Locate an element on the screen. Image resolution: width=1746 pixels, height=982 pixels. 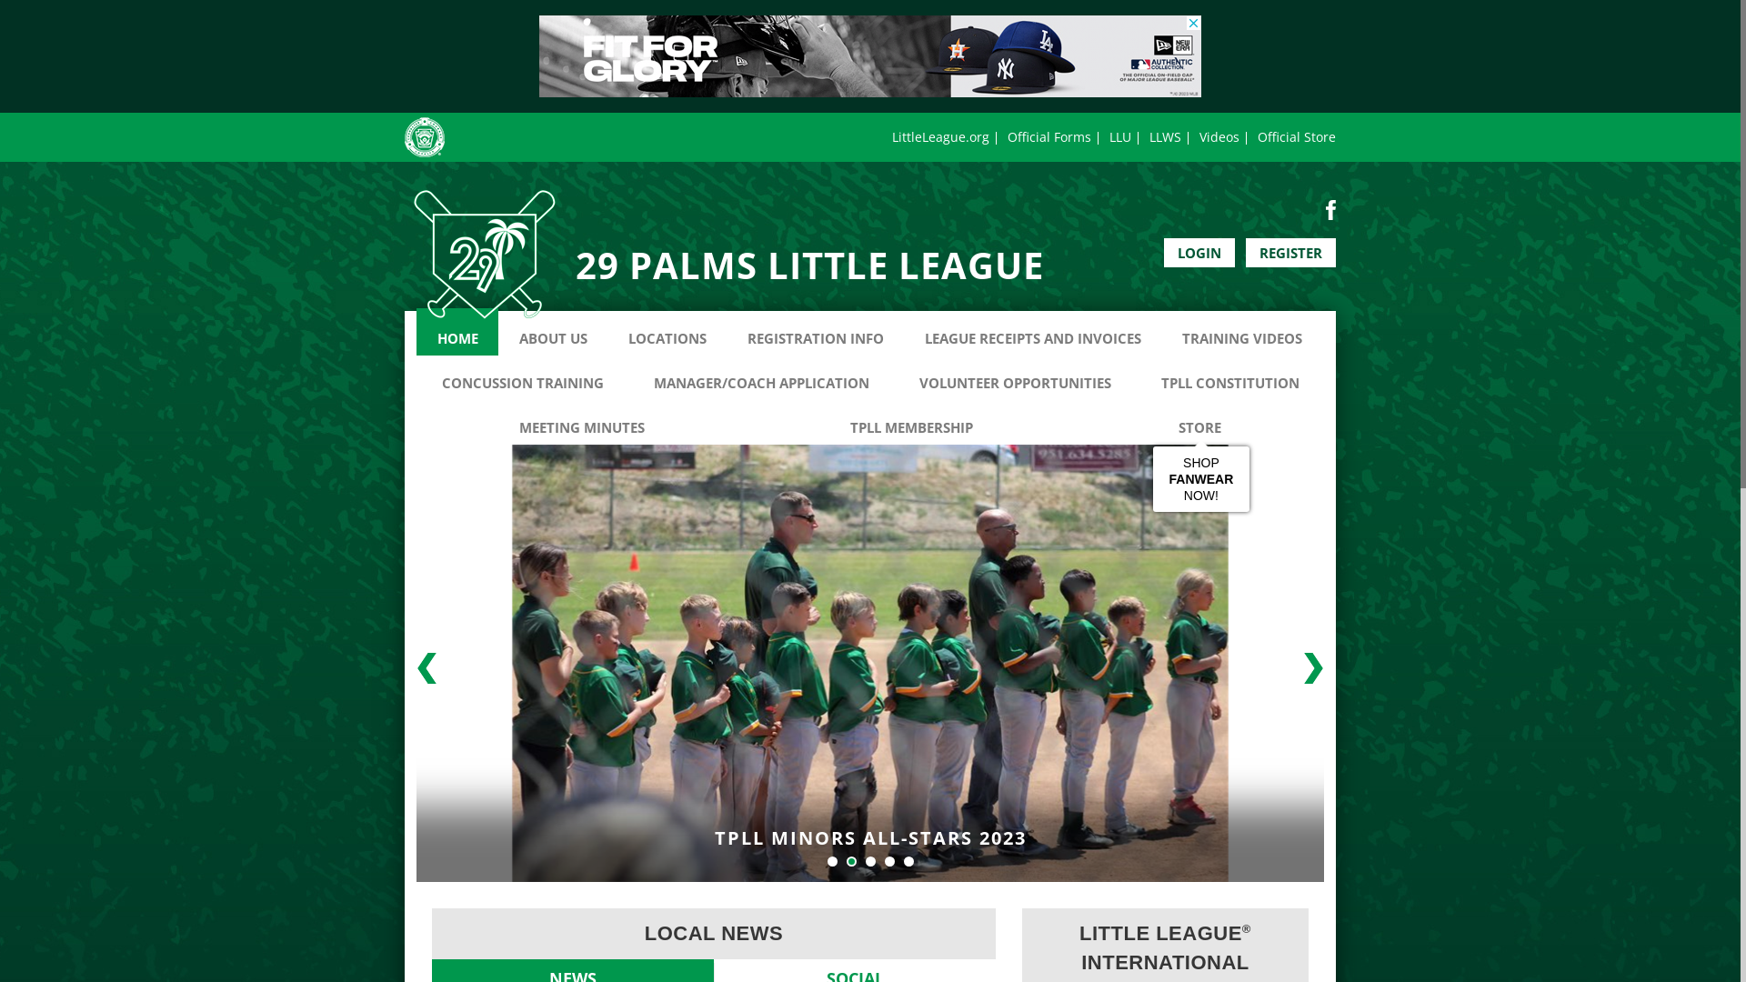
Official Store is located at coordinates (1297, 136).